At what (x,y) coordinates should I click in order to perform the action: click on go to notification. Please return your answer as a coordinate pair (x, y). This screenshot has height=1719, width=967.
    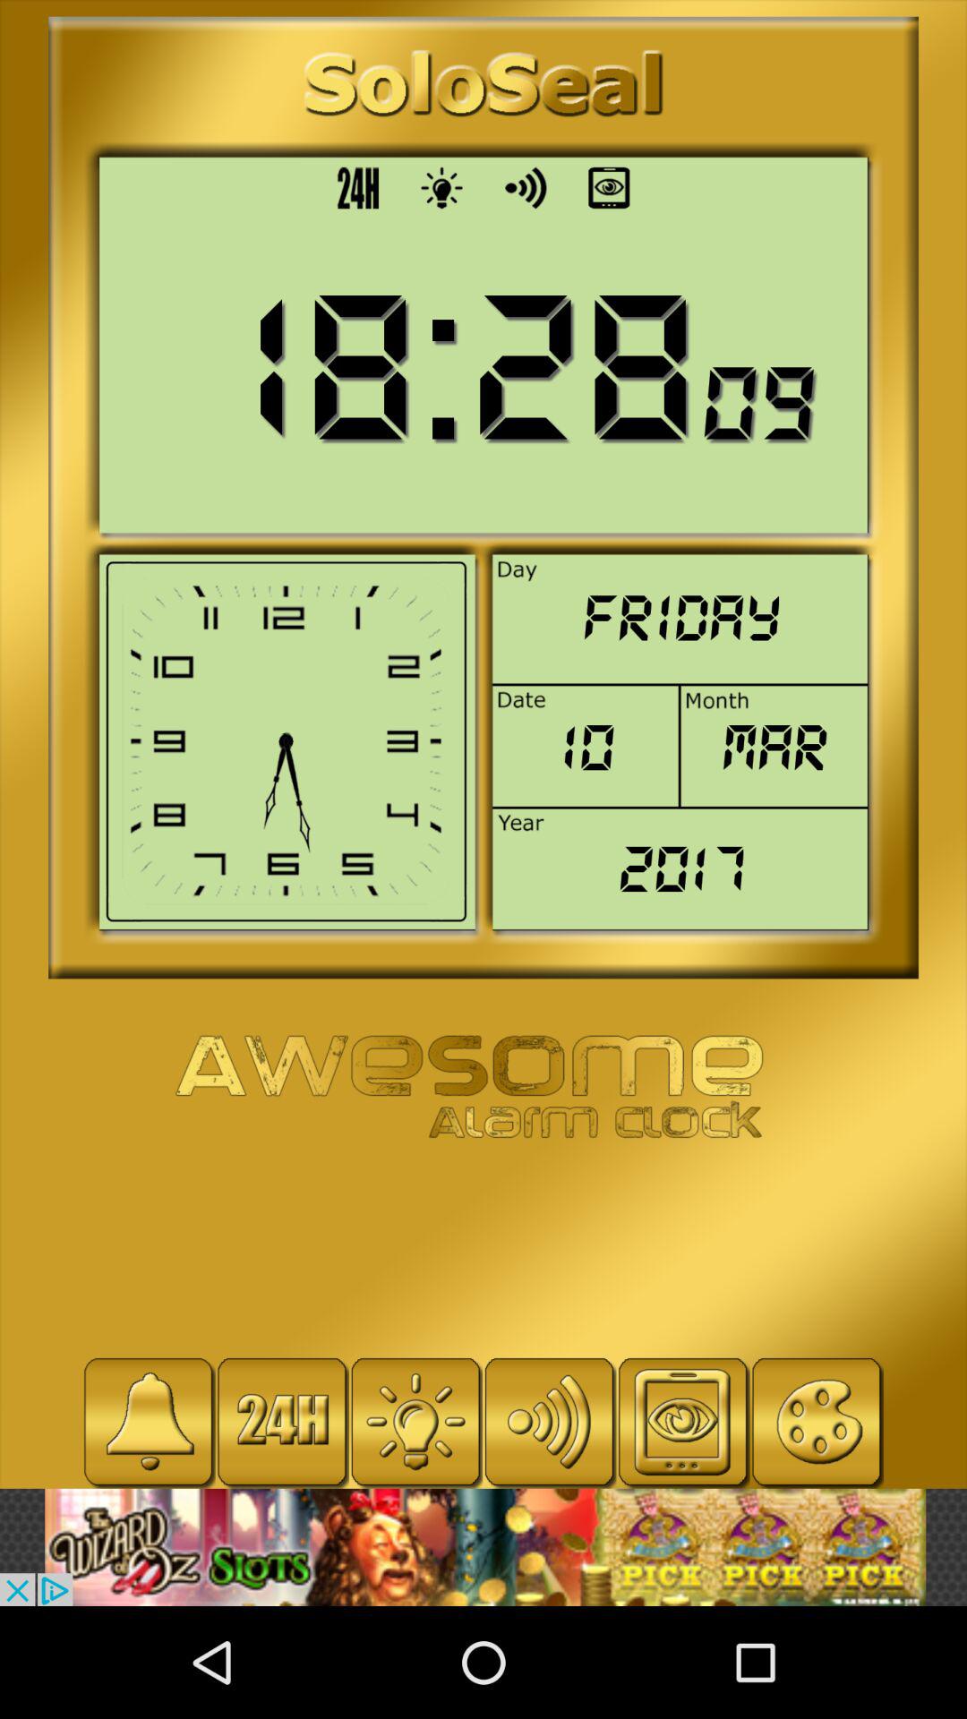
    Looking at the image, I should click on (149, 1422).